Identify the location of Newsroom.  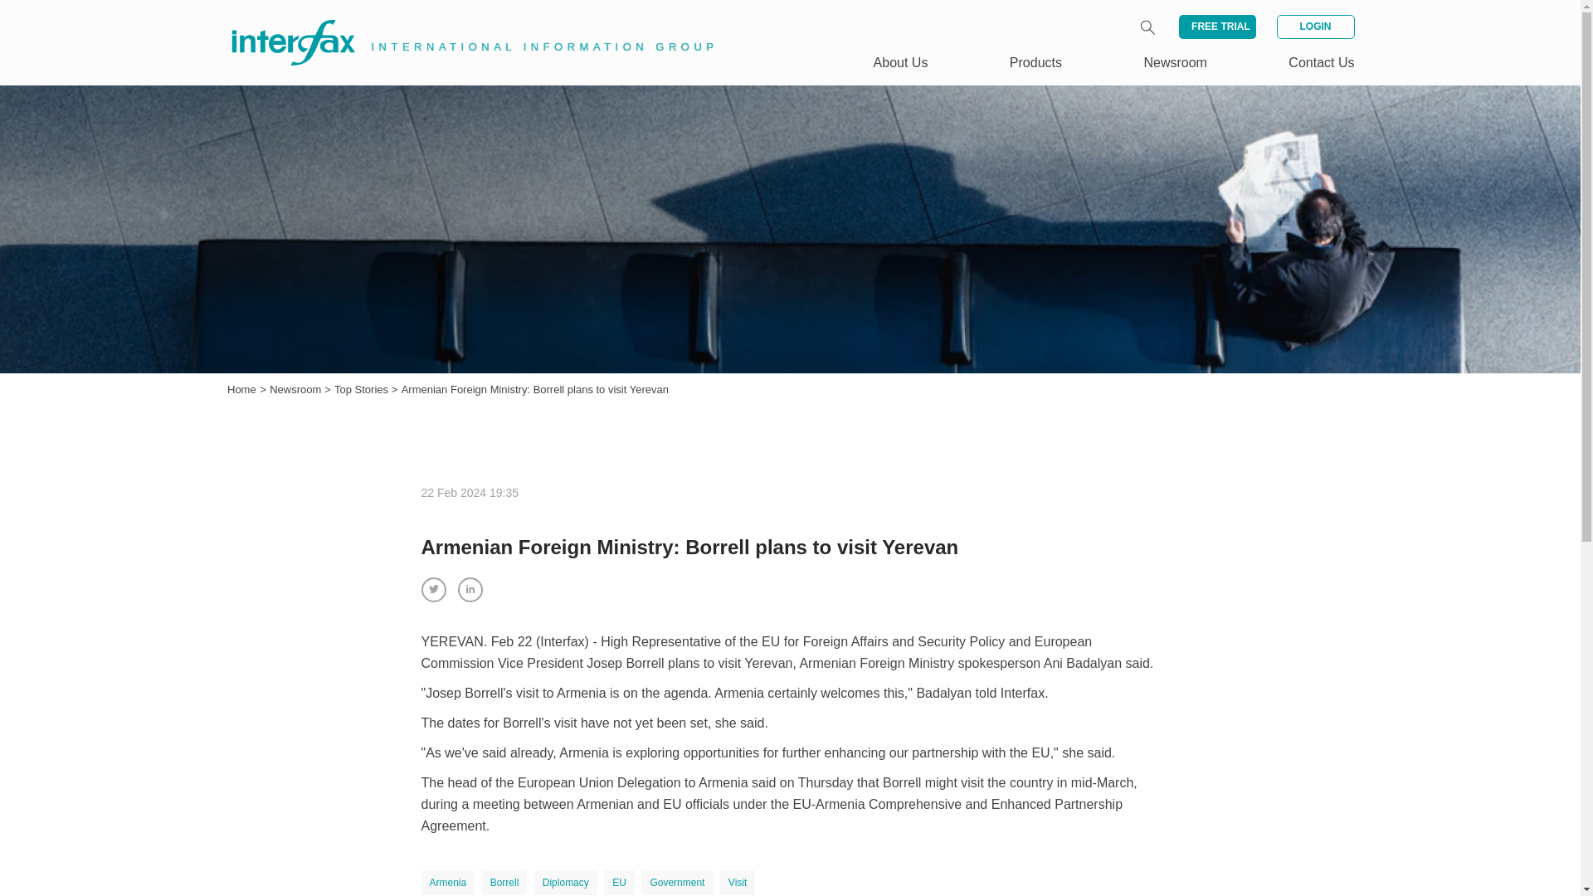
(1175, 62).